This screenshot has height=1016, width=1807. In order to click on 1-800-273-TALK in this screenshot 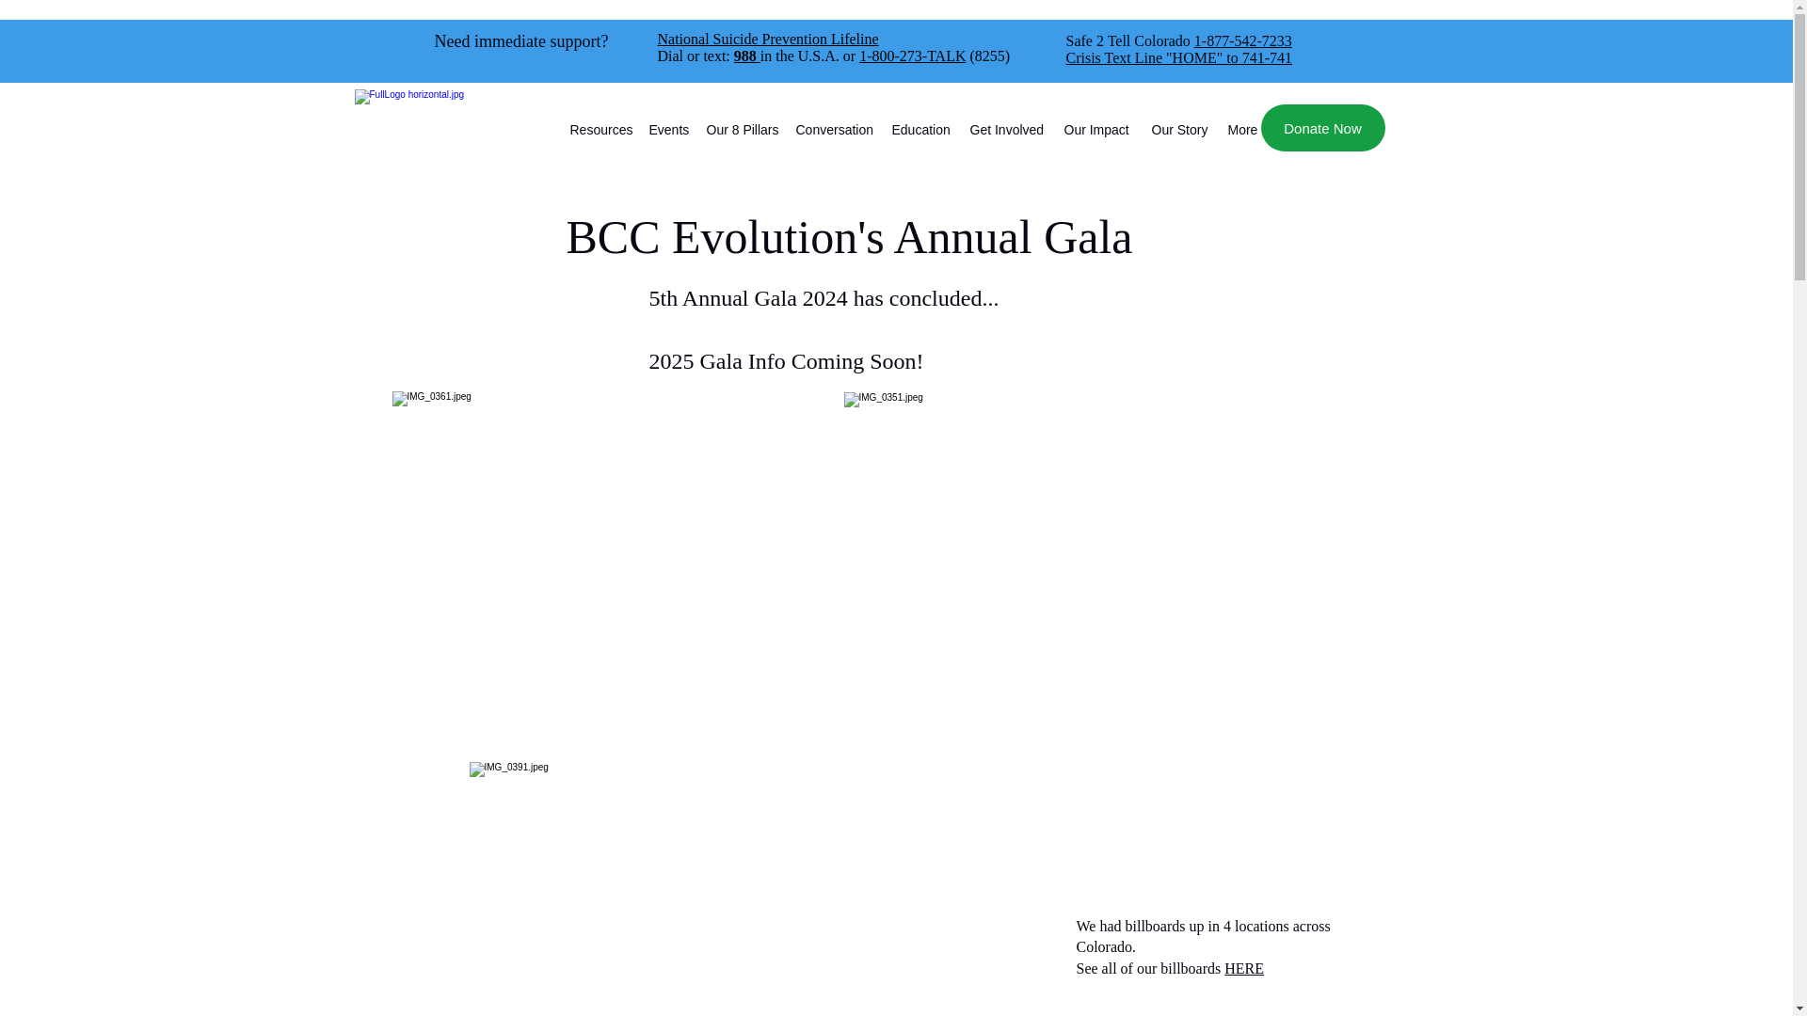, I will do `click(912, 56)`.